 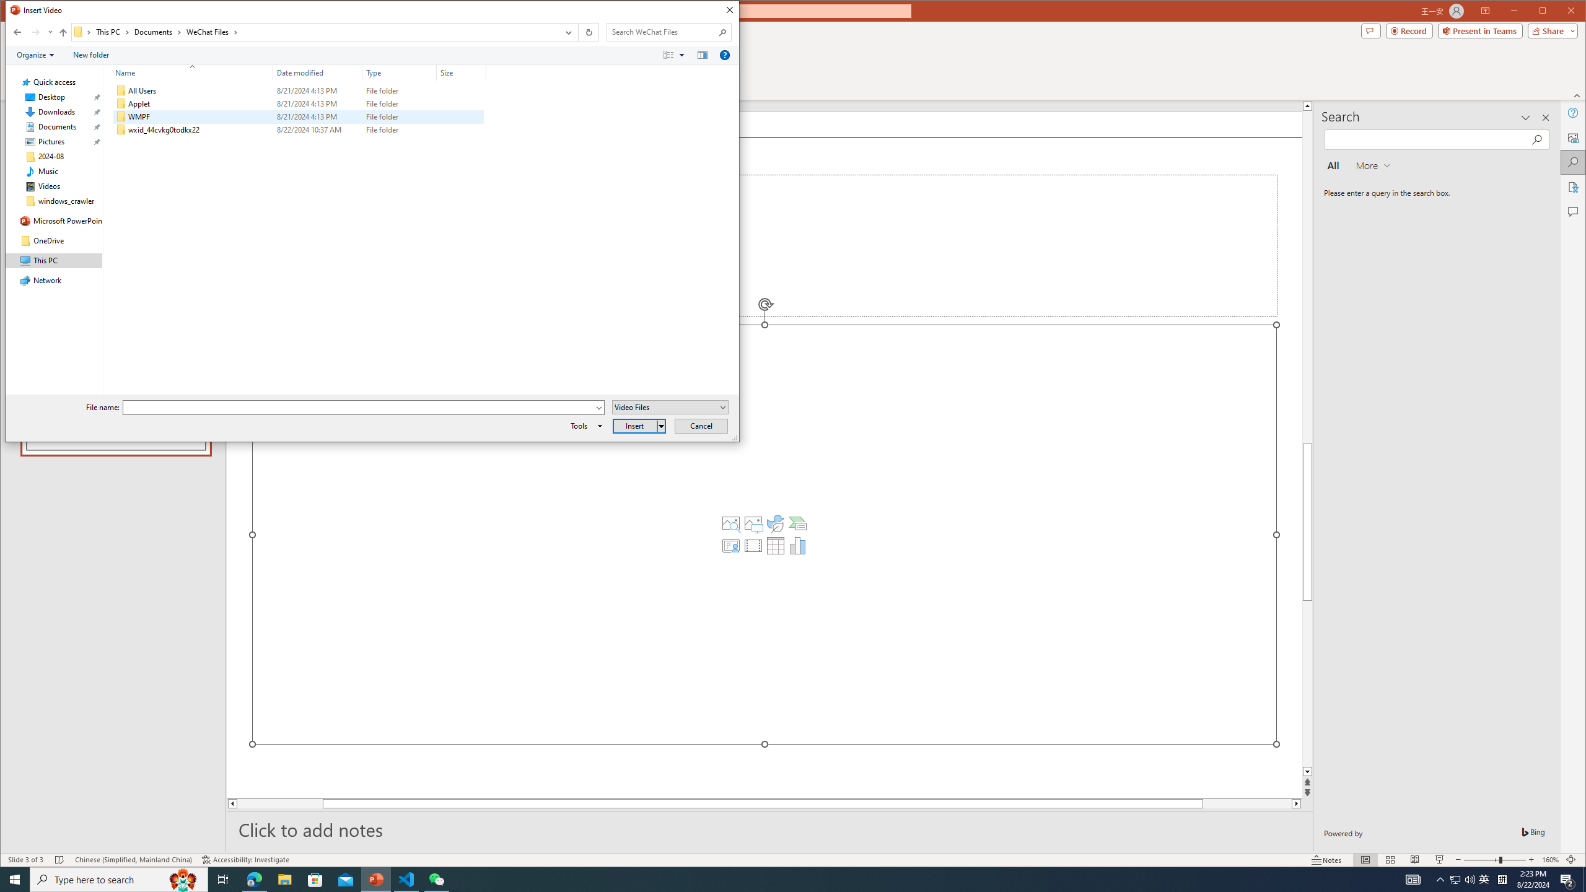 I want to click on Class: UIImage, so click(x=121, y=129).